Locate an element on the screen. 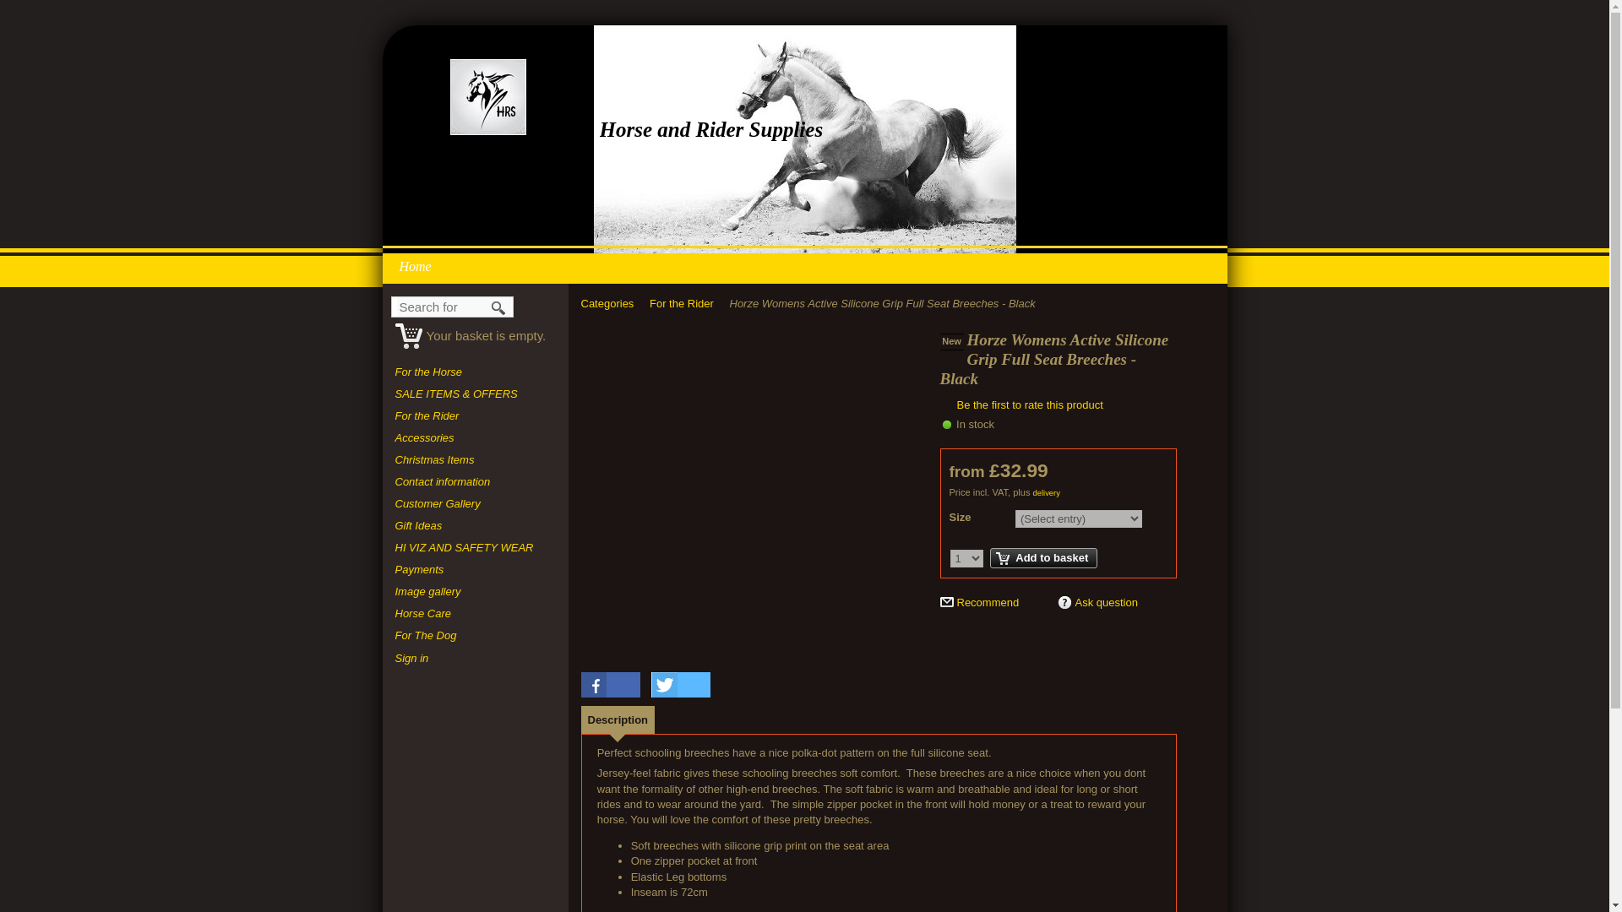  Start search is located at coordinates (499, 307).